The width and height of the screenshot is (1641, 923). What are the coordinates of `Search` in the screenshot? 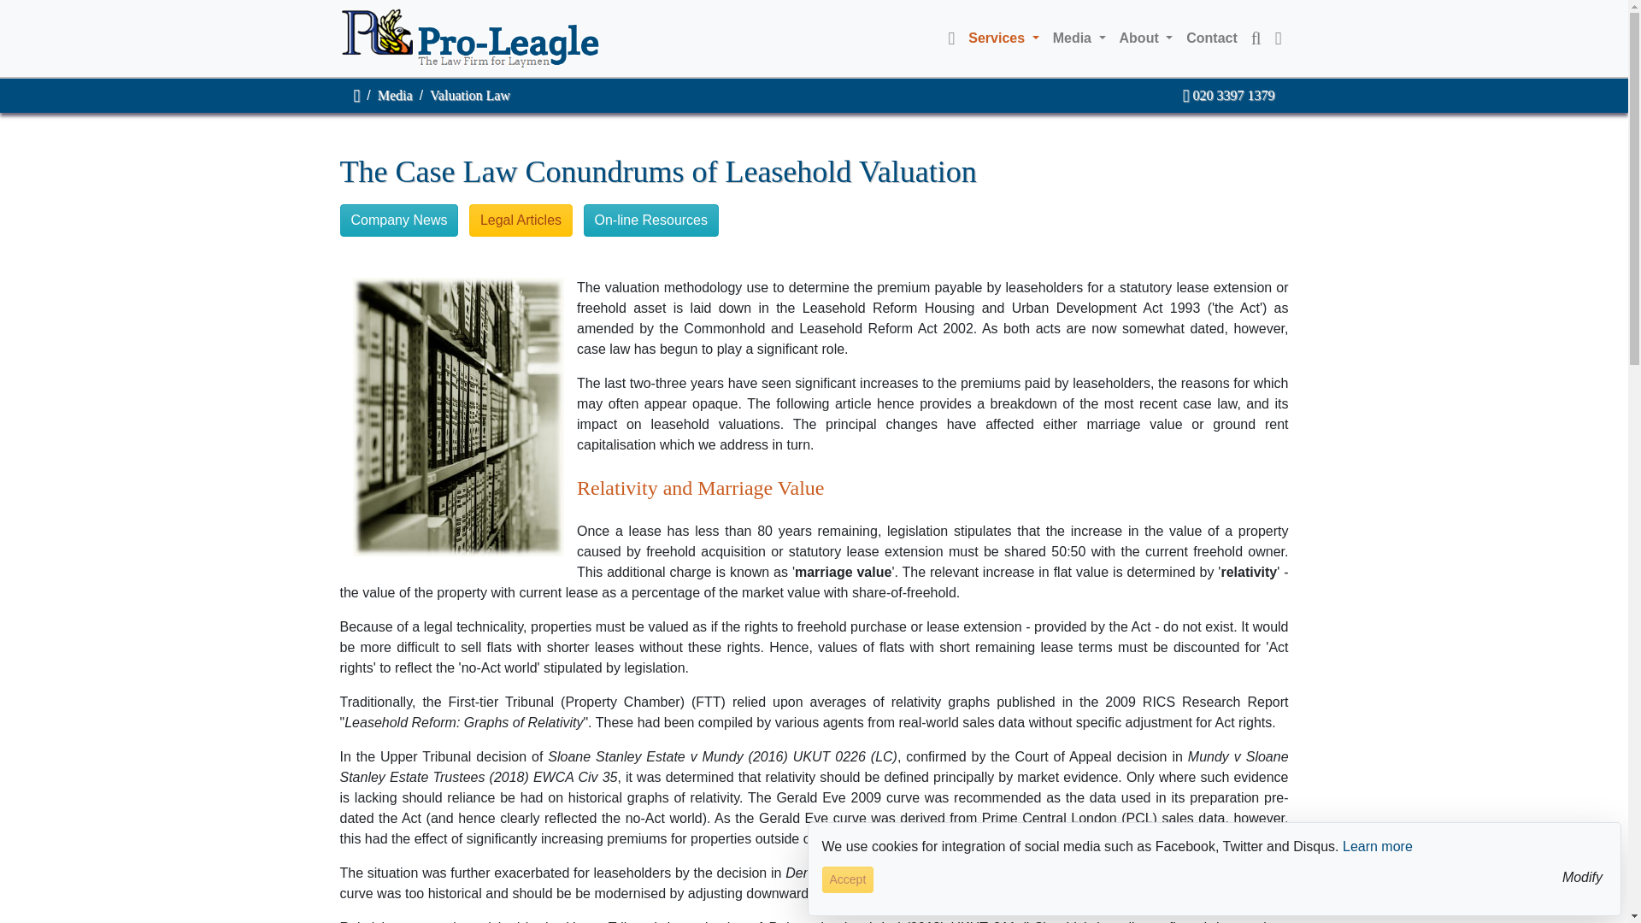 It's located at (1256, 38).